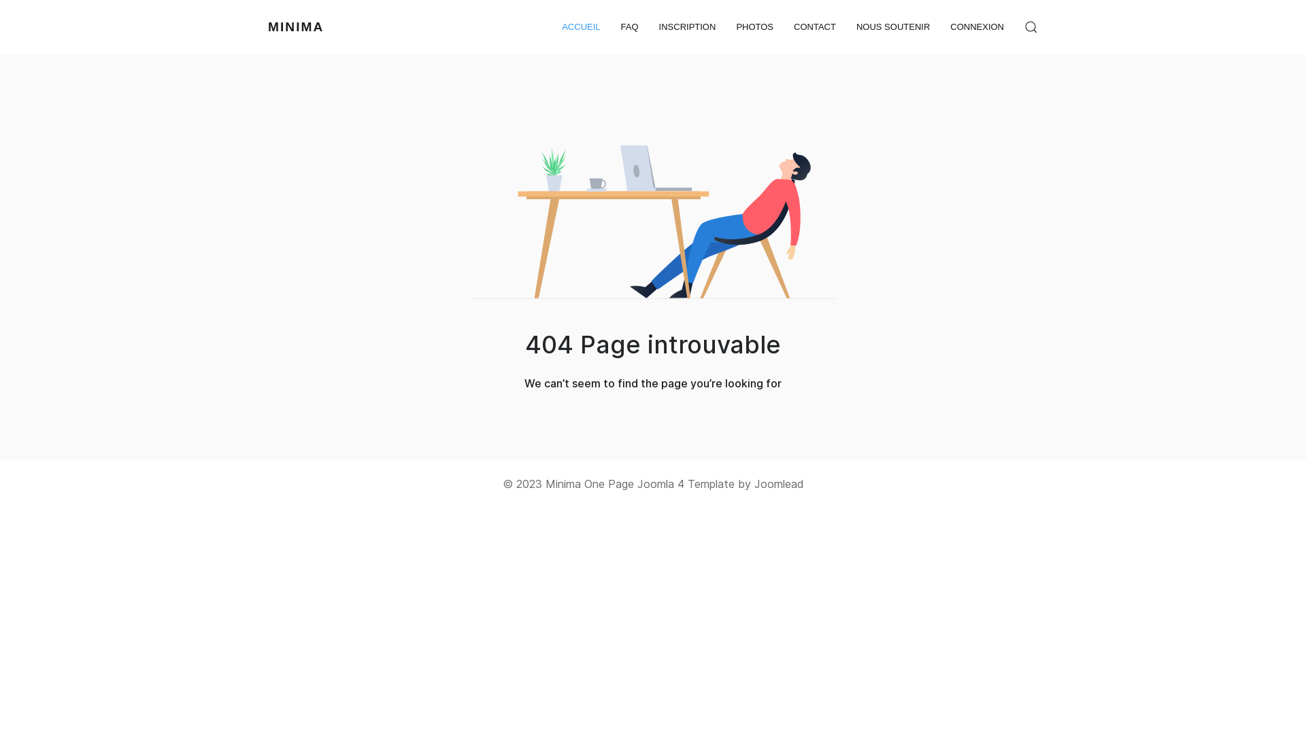 Image resolution: width=1306 pixels, height=734 pixels. What do you see at coordinates (815, 27) in the screenshot?
I see `CONTACT` at bounding box center [815, 27].